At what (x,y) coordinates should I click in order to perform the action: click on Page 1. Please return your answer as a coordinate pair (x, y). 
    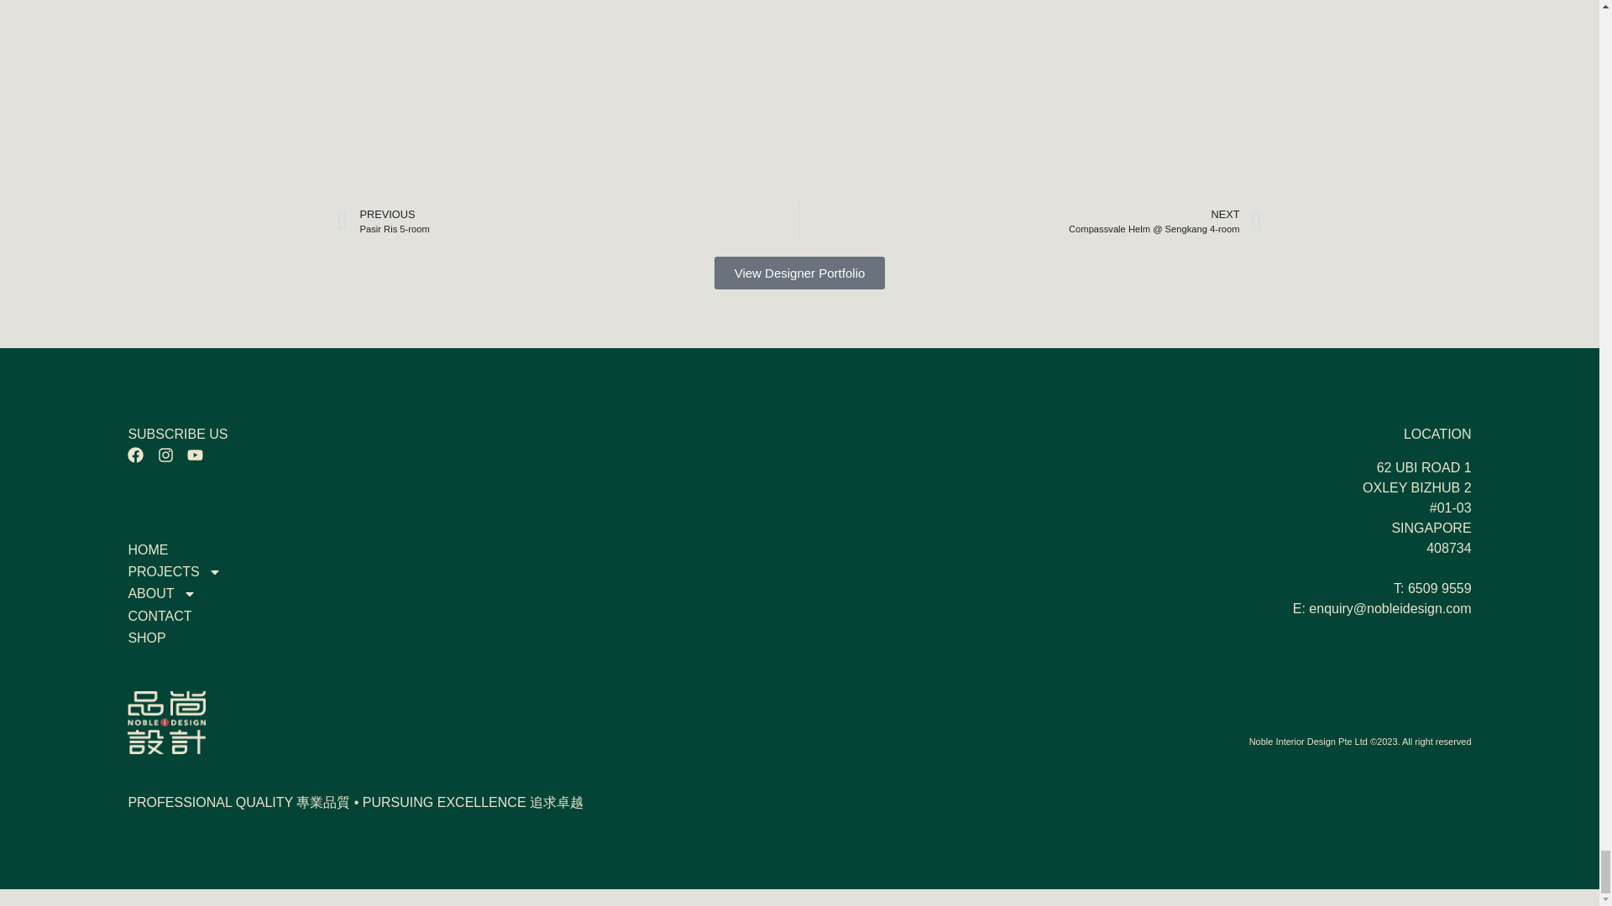
    Looking at the image, I should click on (1201, 742).